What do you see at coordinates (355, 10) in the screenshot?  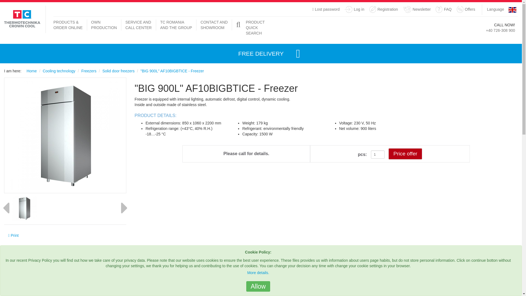 I see `Log in` at bounding box center [355, 10].